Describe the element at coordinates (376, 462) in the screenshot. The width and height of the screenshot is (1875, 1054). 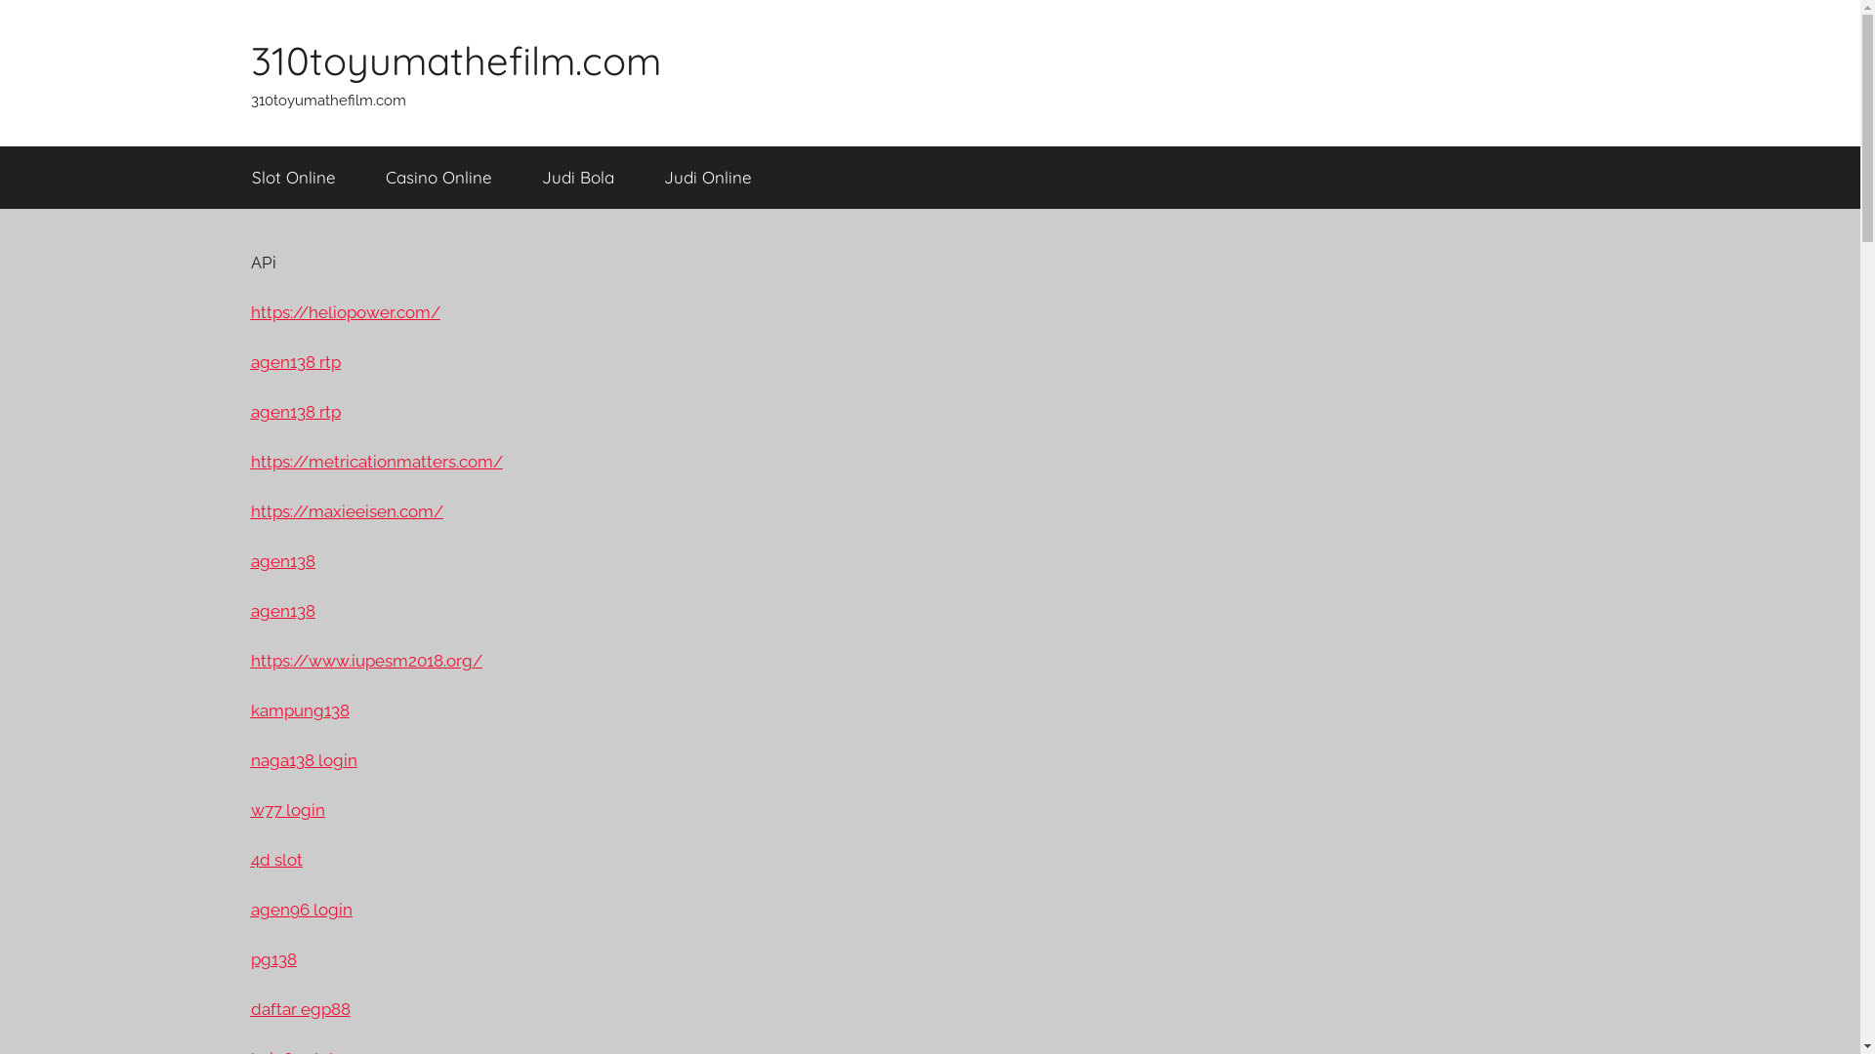
I see `https://metricationmatters.com/` at that location.